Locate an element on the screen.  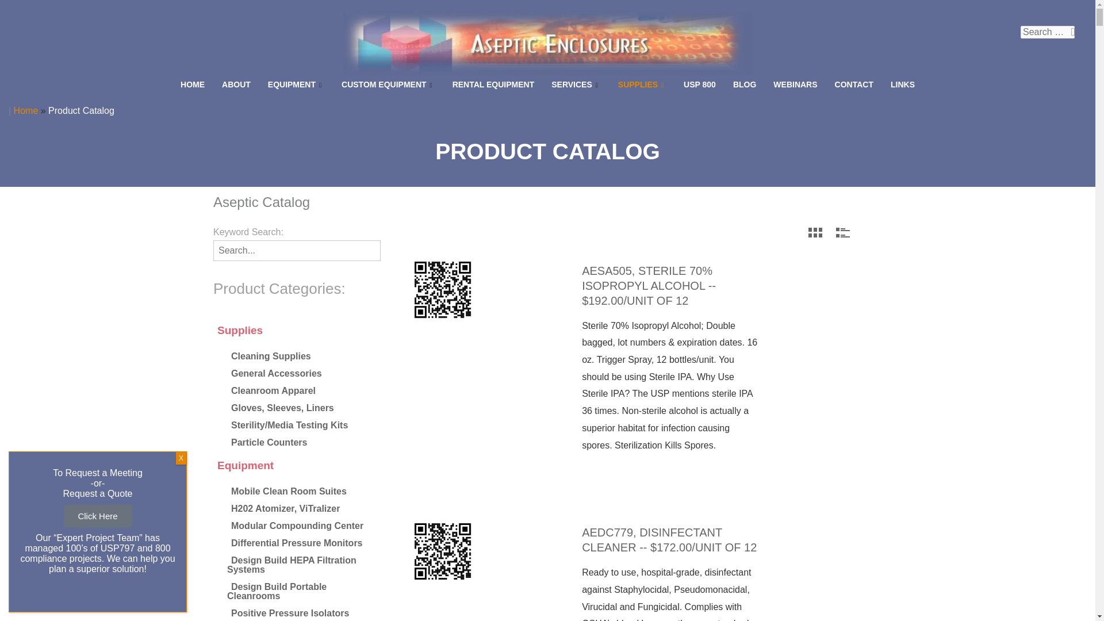
Search is located at coordinates (1071, 33).